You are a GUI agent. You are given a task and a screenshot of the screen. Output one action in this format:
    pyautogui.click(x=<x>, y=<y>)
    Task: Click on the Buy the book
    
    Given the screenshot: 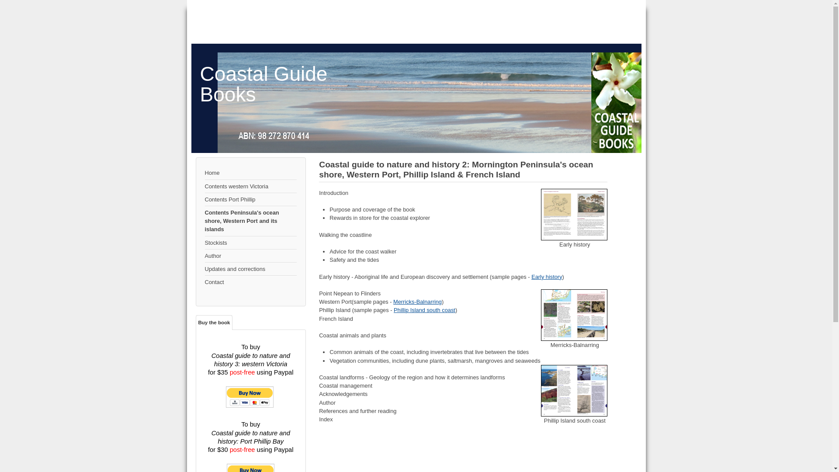 What is the action you would take?
    pyautogui.click(x=214, y=323)
    